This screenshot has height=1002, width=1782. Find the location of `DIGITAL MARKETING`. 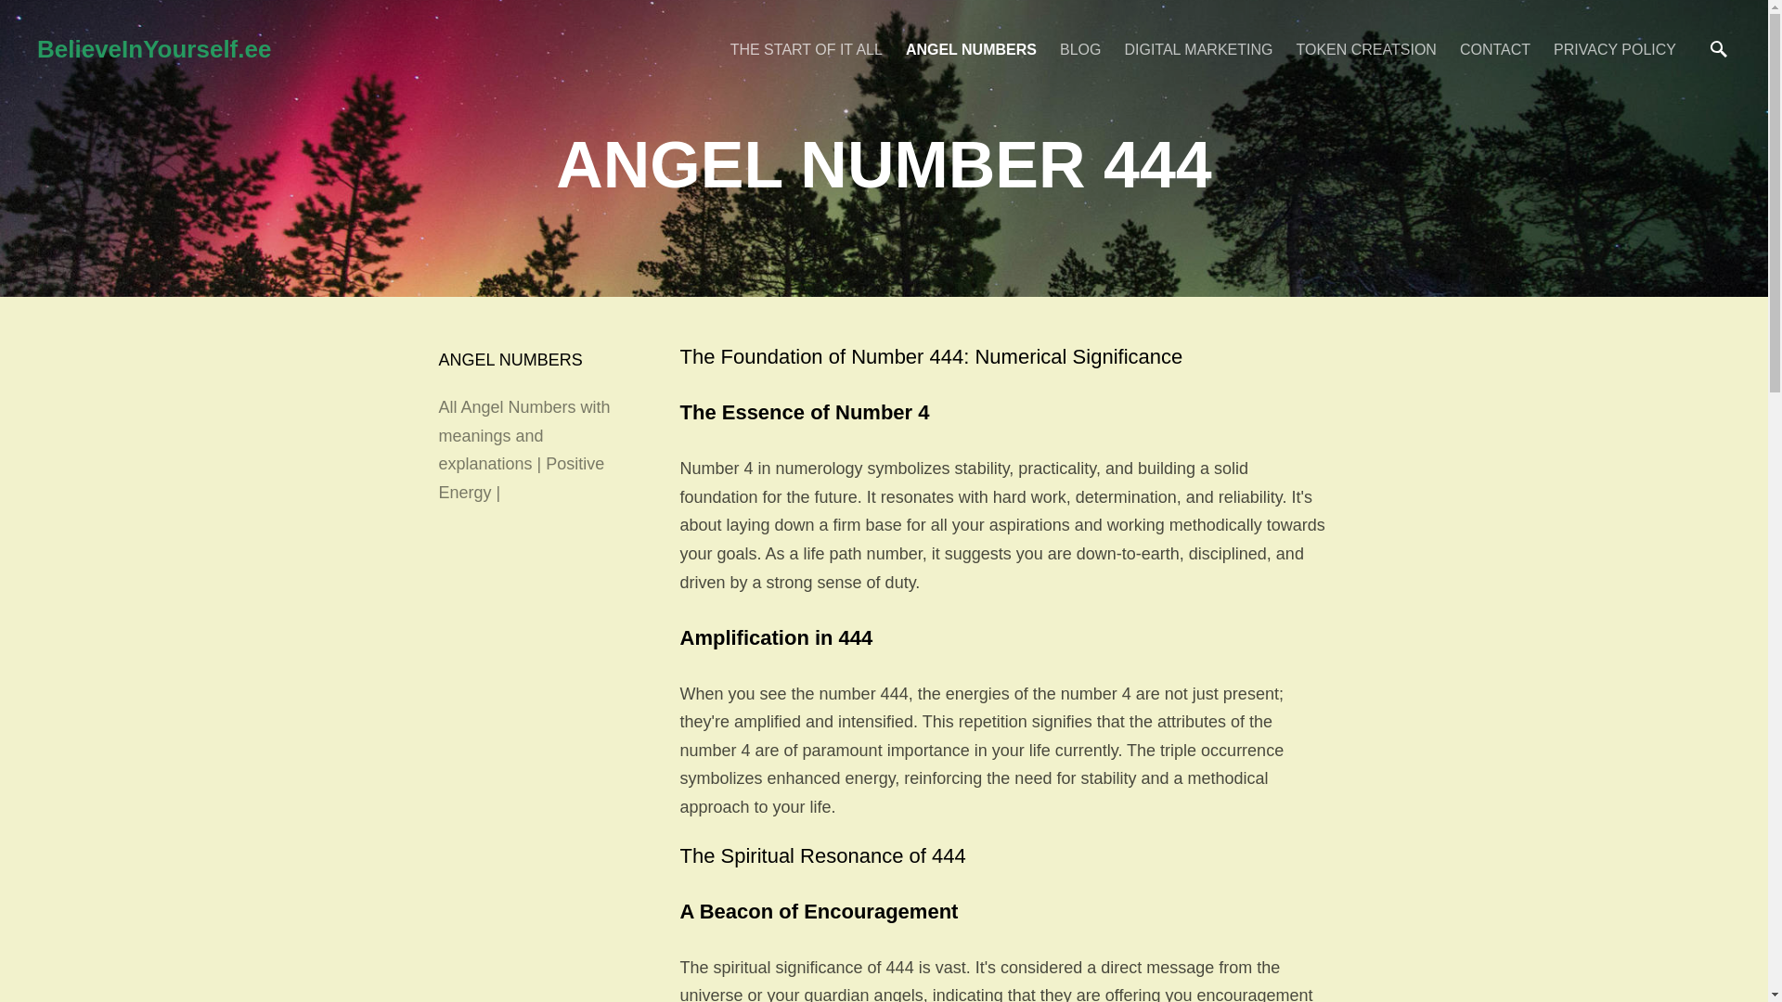

DIGITAL MARKETING is located at coordinates (1197, 48).